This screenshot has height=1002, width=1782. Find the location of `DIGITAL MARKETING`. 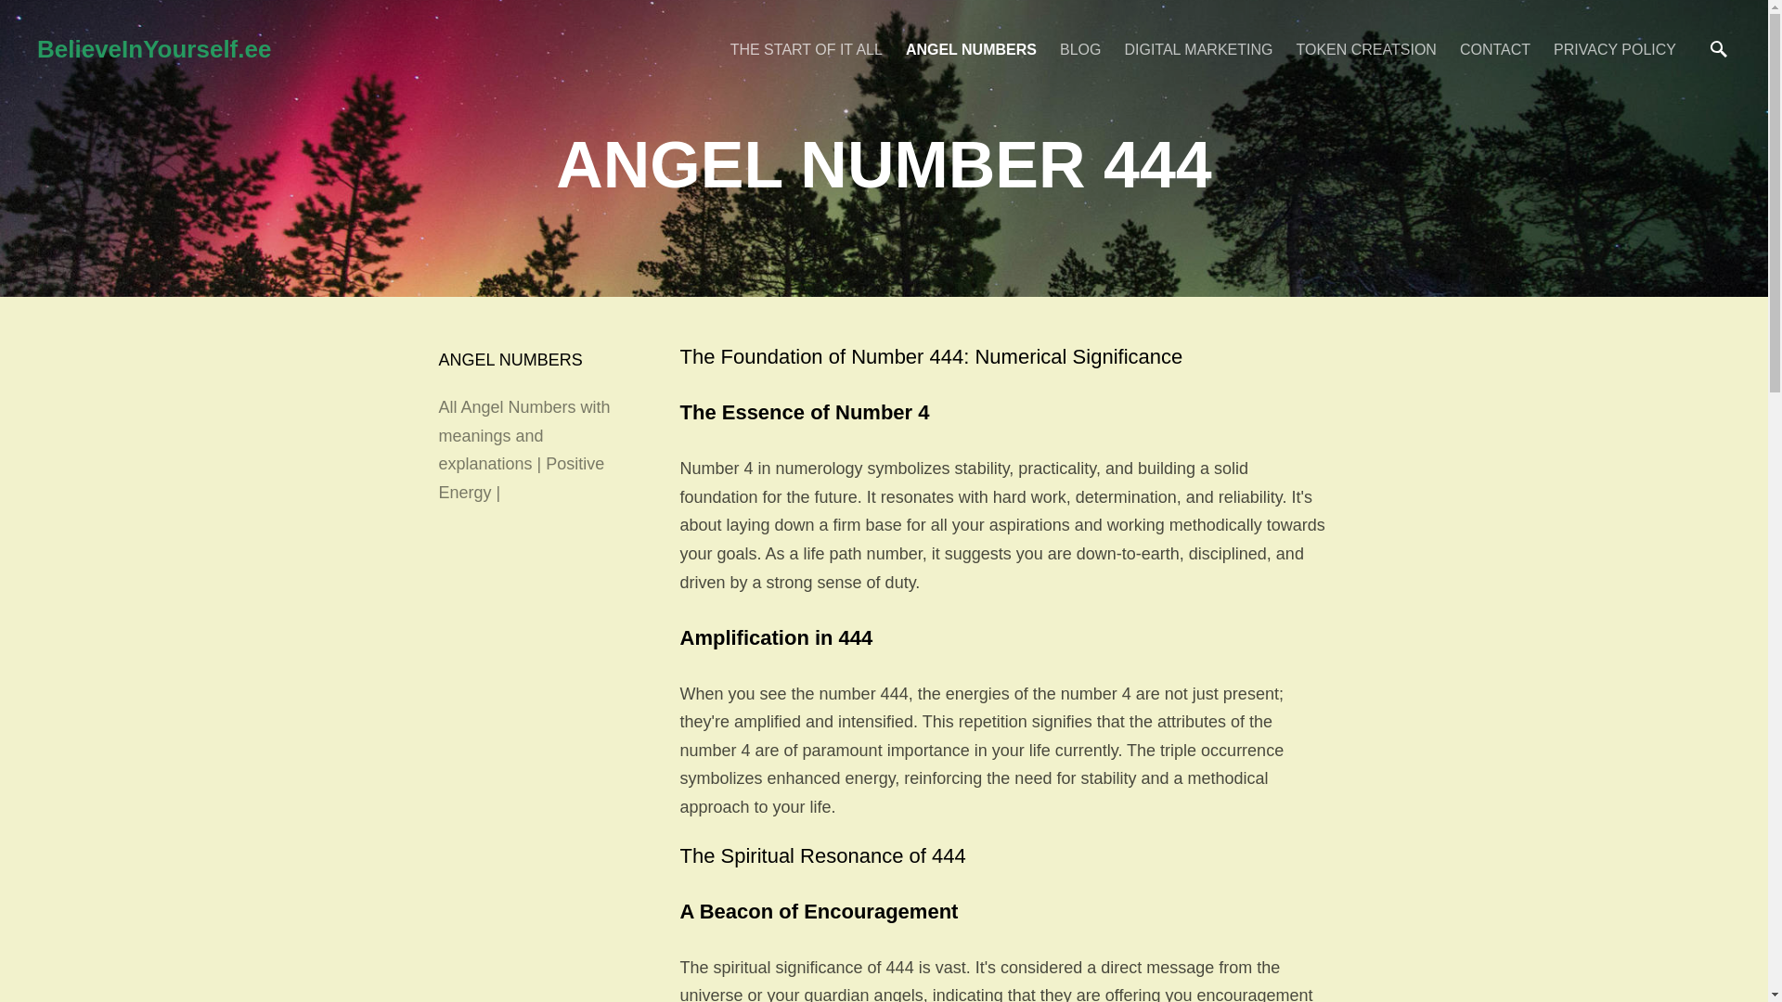

DIGITAL MARKETING is located at coordinates (1197, 48).